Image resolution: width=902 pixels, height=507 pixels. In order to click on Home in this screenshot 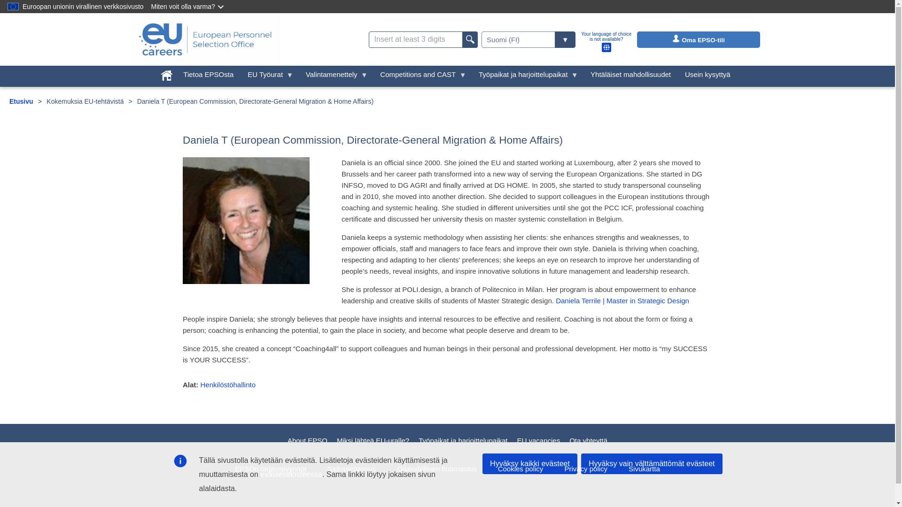, I will do `click(166, 73)`.